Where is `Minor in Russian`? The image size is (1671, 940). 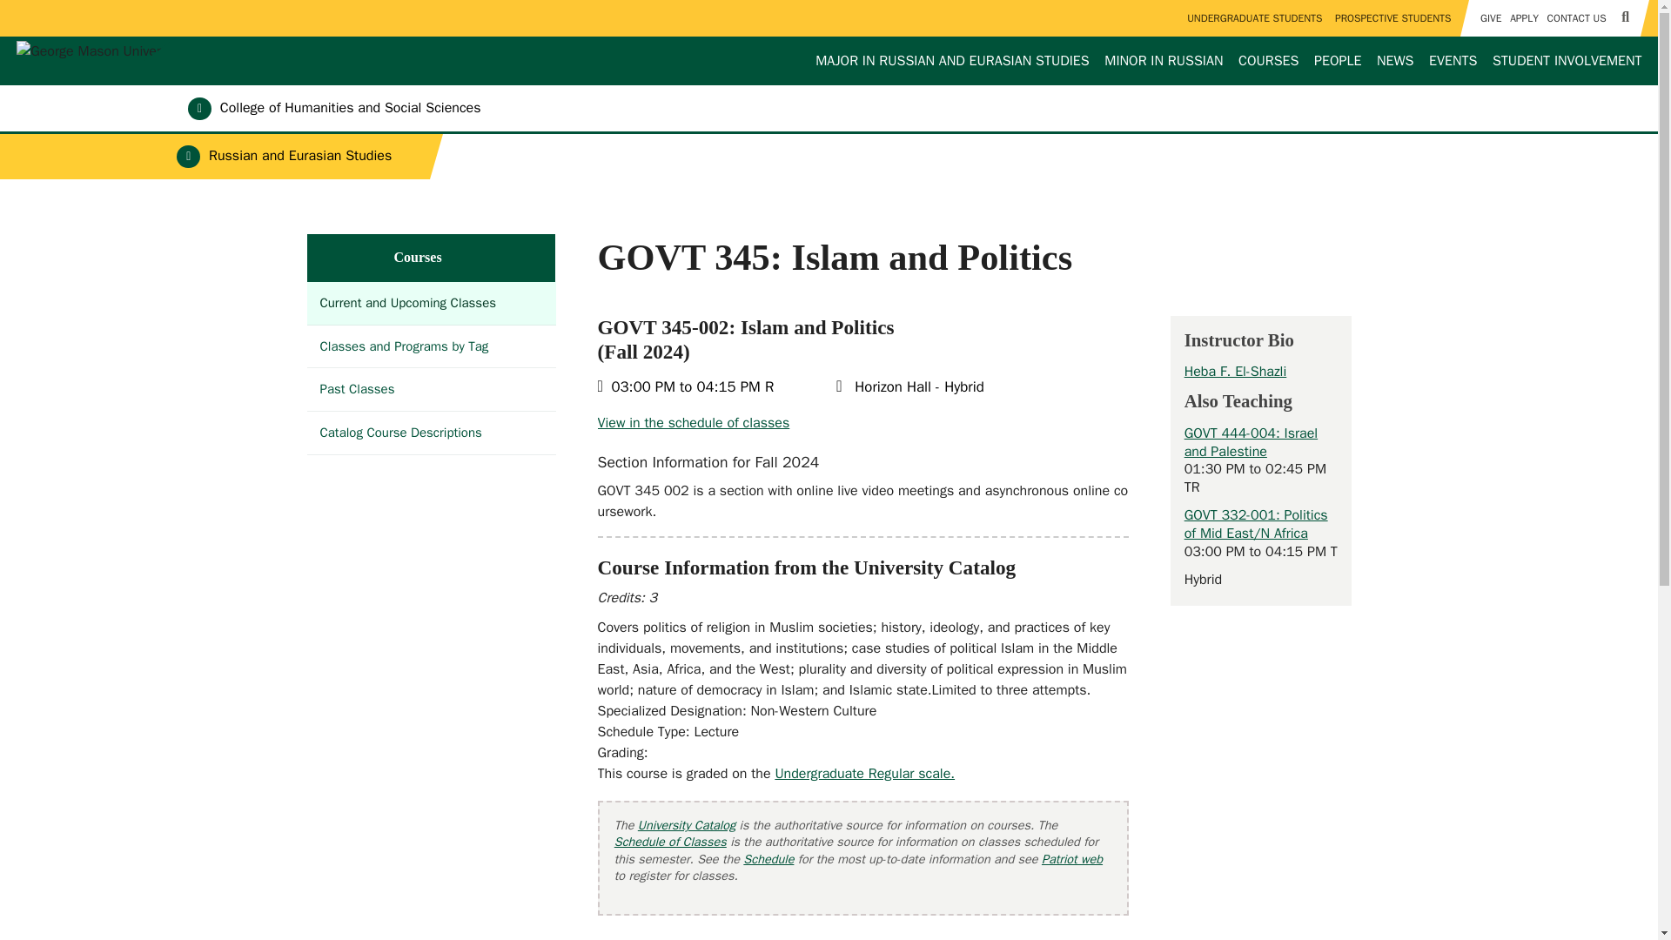
Minor in Russian is located at coordinates (1164, 61).